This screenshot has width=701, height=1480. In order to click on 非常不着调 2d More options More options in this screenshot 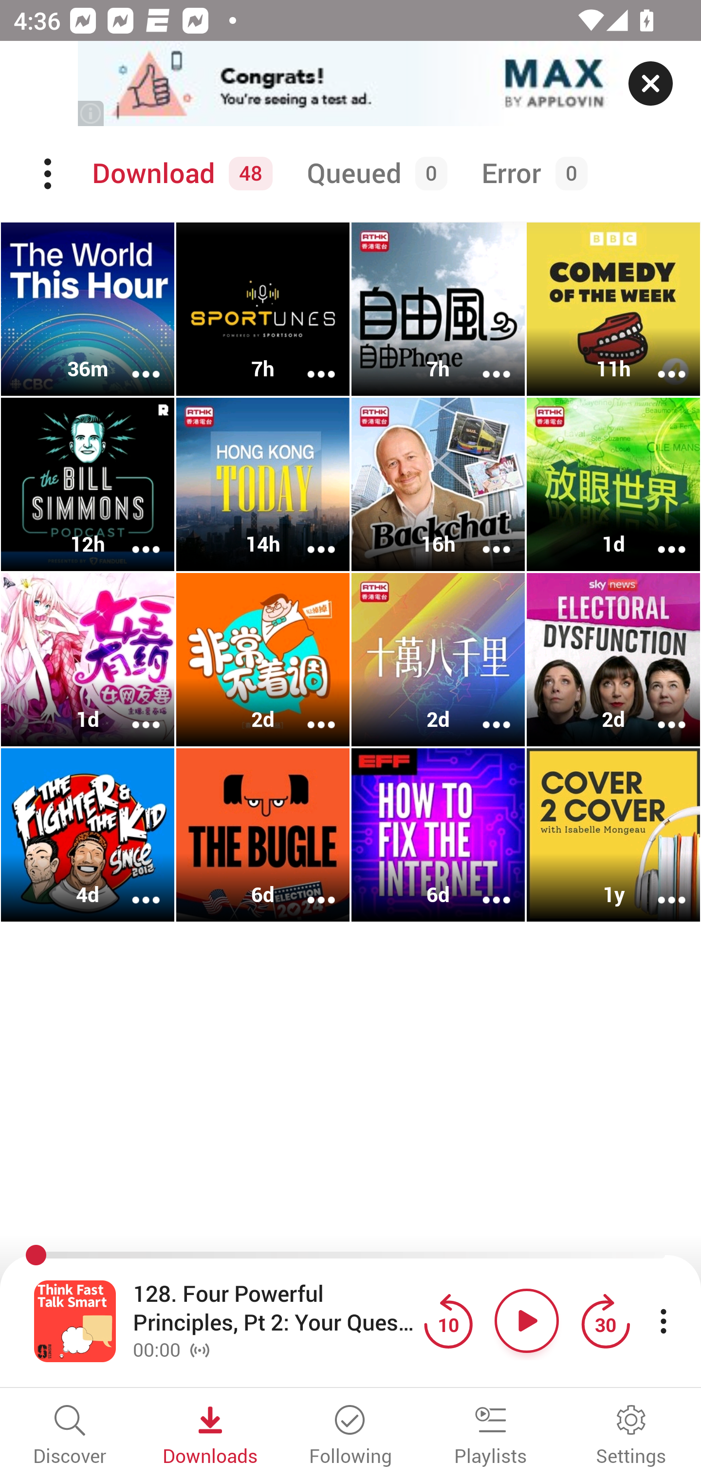, I will do `click(263, 660)`.